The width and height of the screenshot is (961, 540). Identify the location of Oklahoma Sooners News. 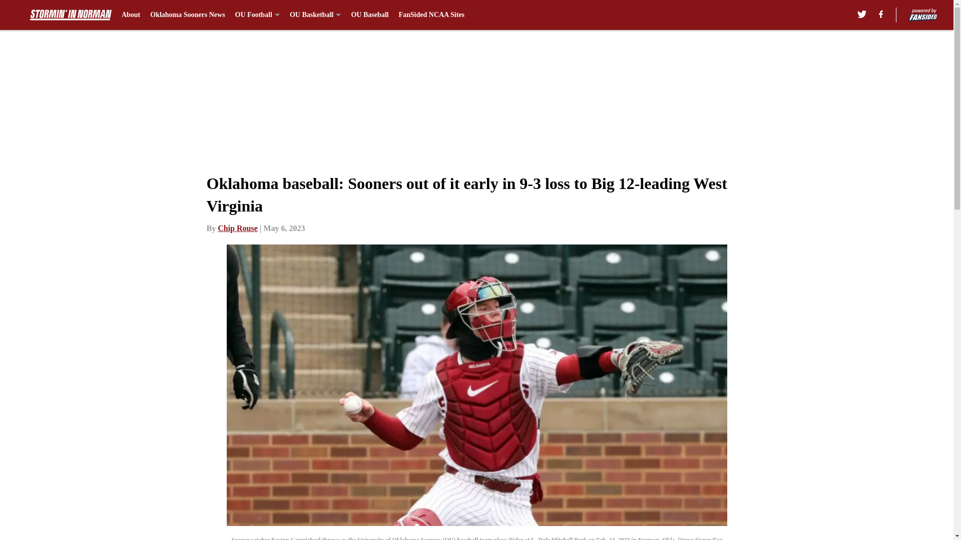
(187, 15).